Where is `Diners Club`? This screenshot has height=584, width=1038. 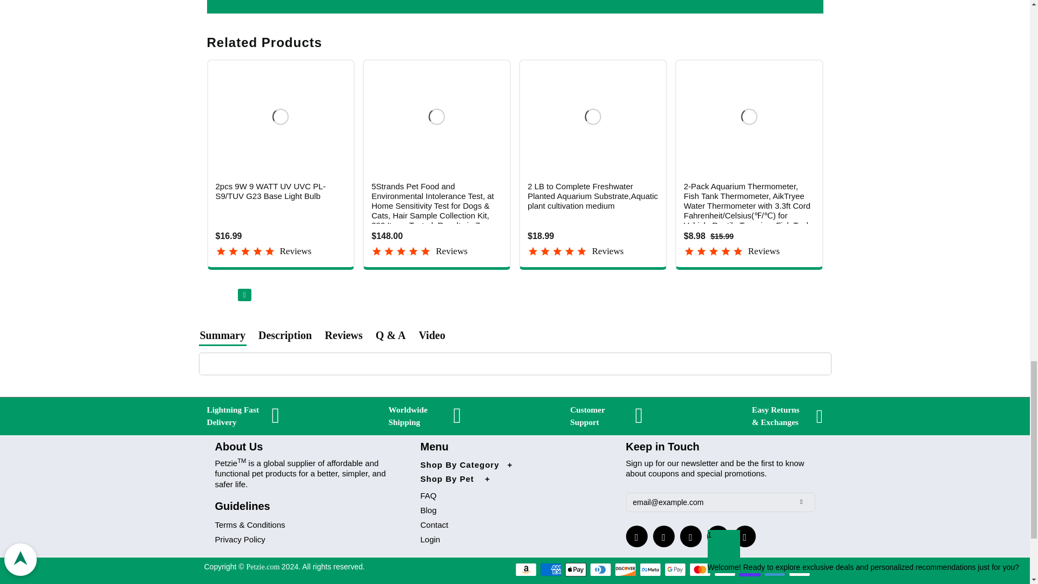
Diners Club is located at coordinates (600, 569).